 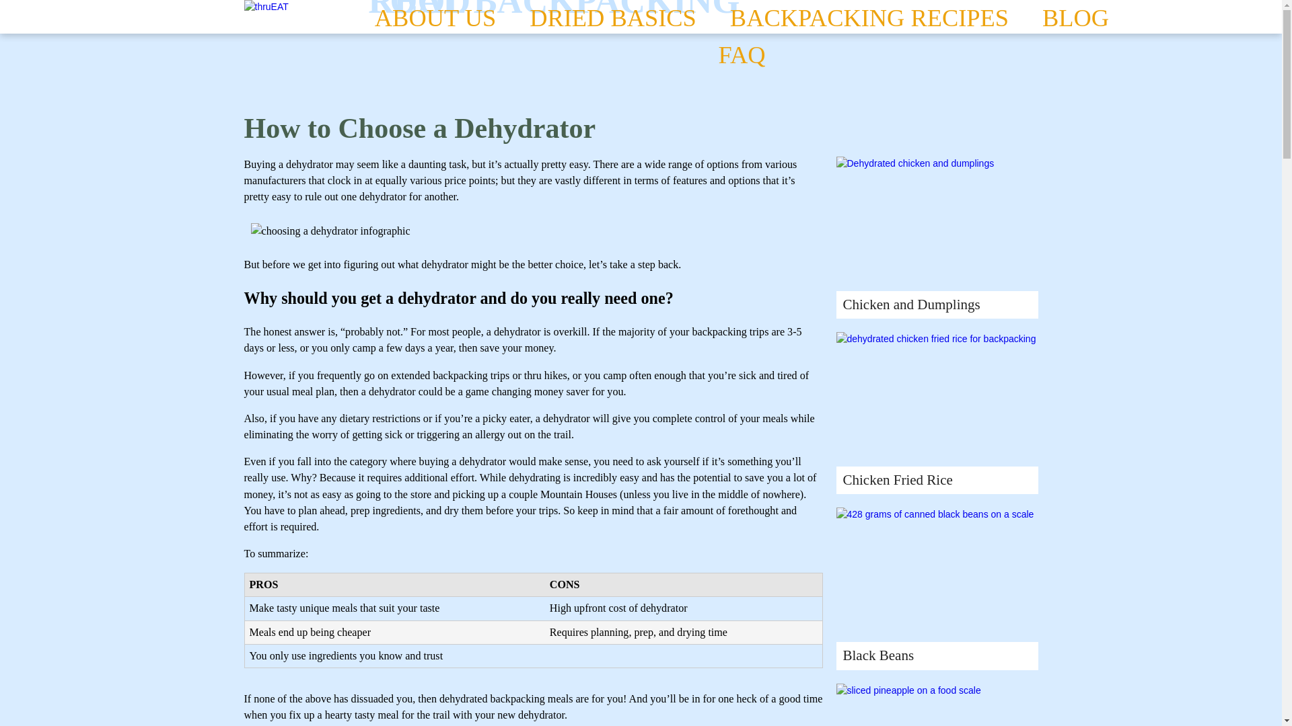 What do you see at coordinates (910, 304) in the screenshot?
I see `Chicken and Dumplings` at bounding box center [910, 304].